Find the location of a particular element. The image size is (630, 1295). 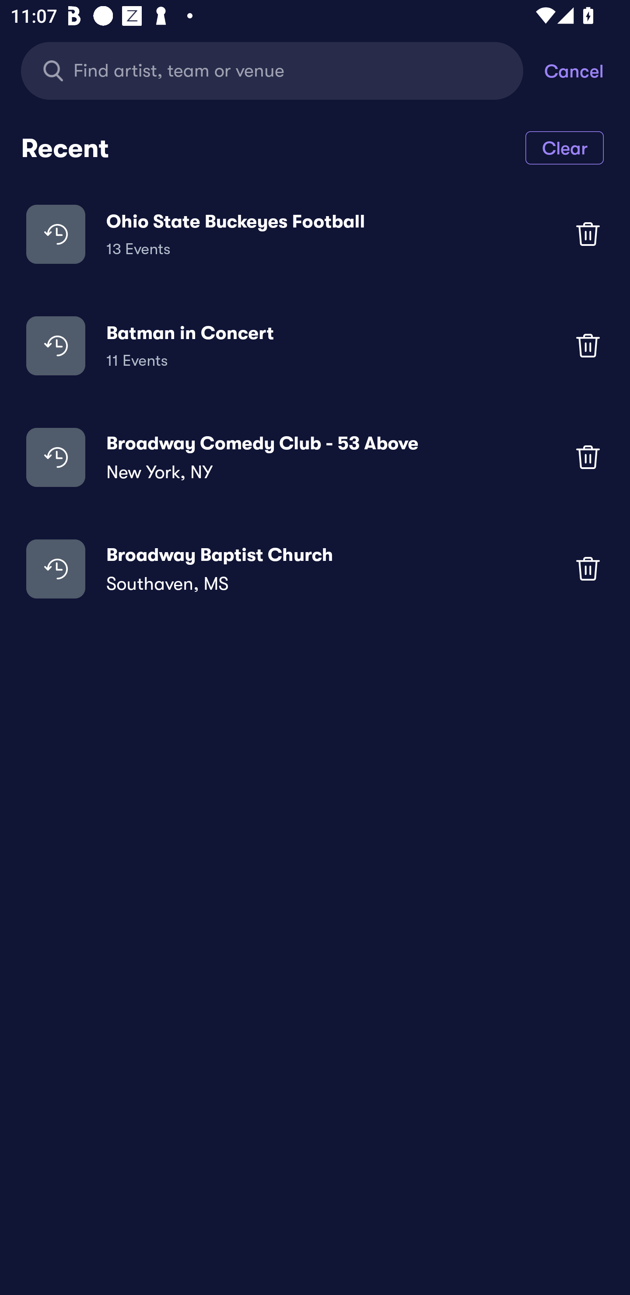

Cancel is located at coordinates (587, 70).